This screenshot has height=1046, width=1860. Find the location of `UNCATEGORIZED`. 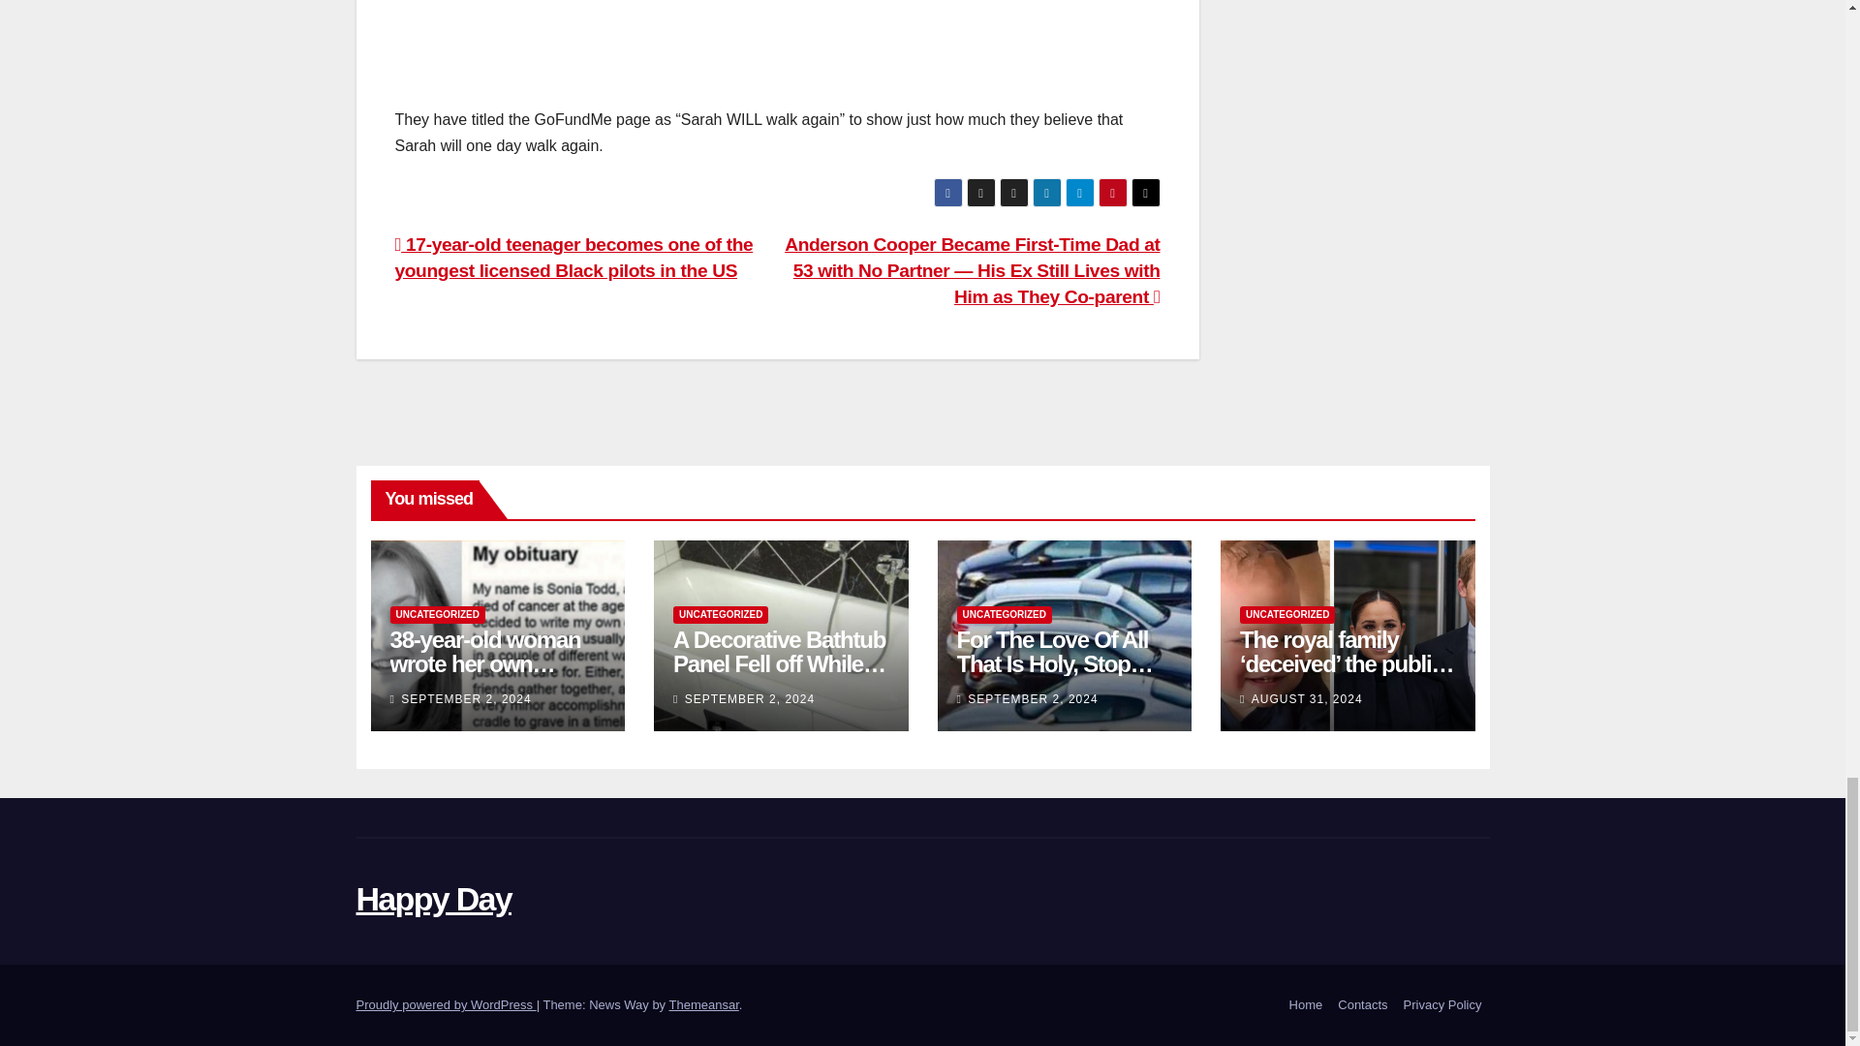

UNCATEGORIZED is located at coordinates (1005, 614).